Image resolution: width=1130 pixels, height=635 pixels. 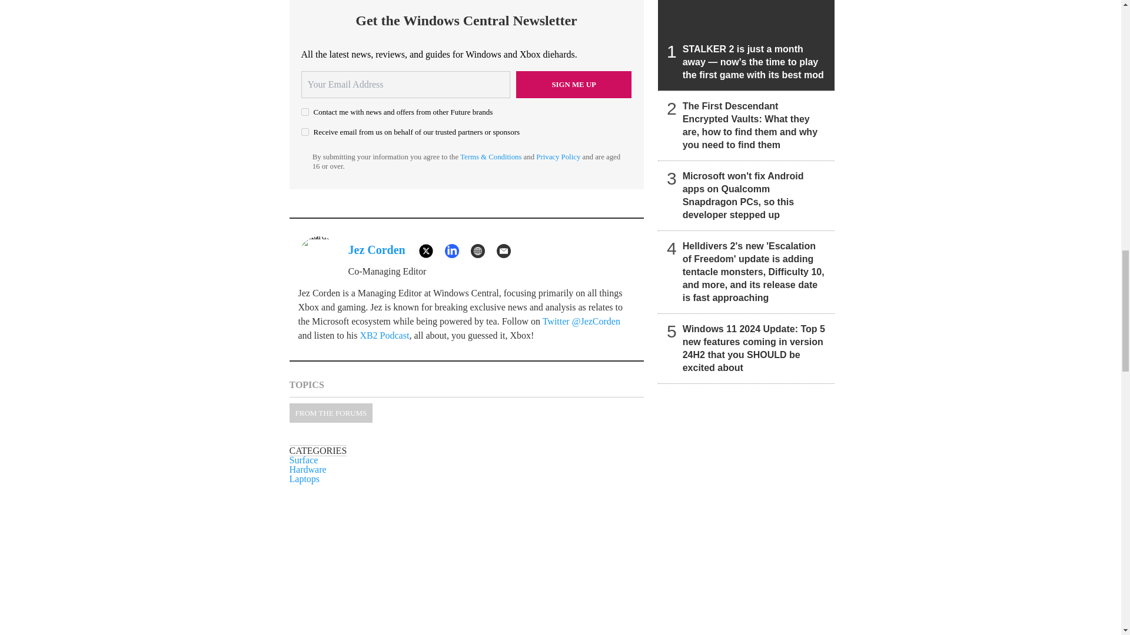 I want to click on Privacy Policy, so click(x=558, y=157).